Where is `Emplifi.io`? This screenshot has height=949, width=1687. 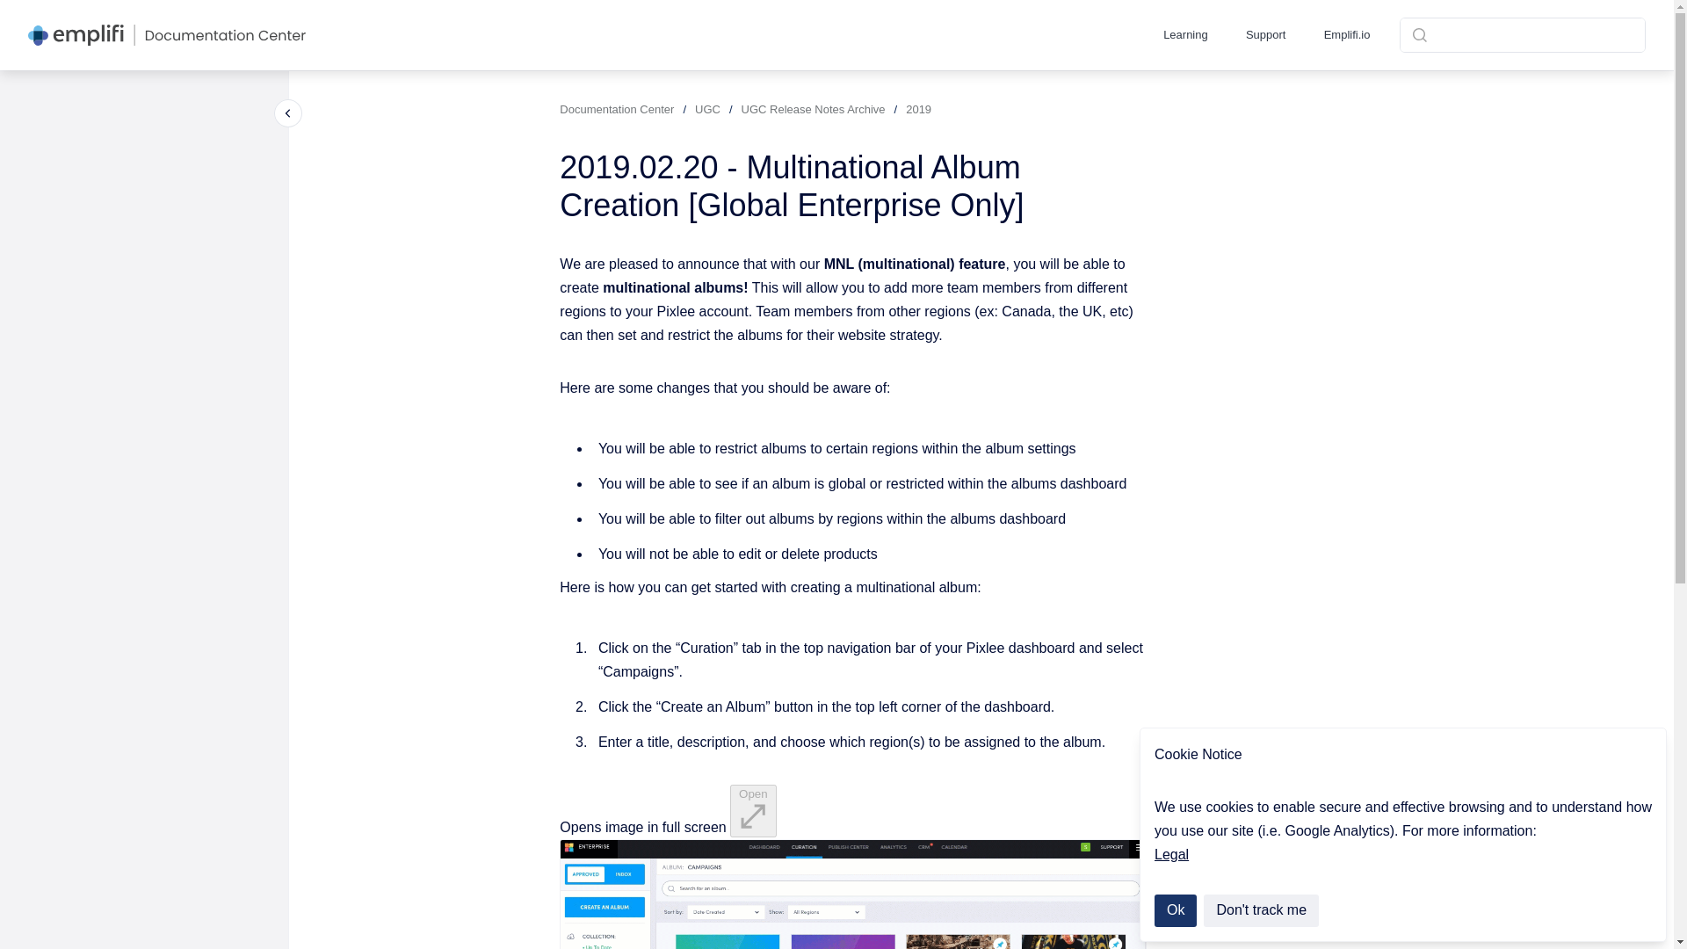 Emplifi.io is located at coordinates (1346, 35).